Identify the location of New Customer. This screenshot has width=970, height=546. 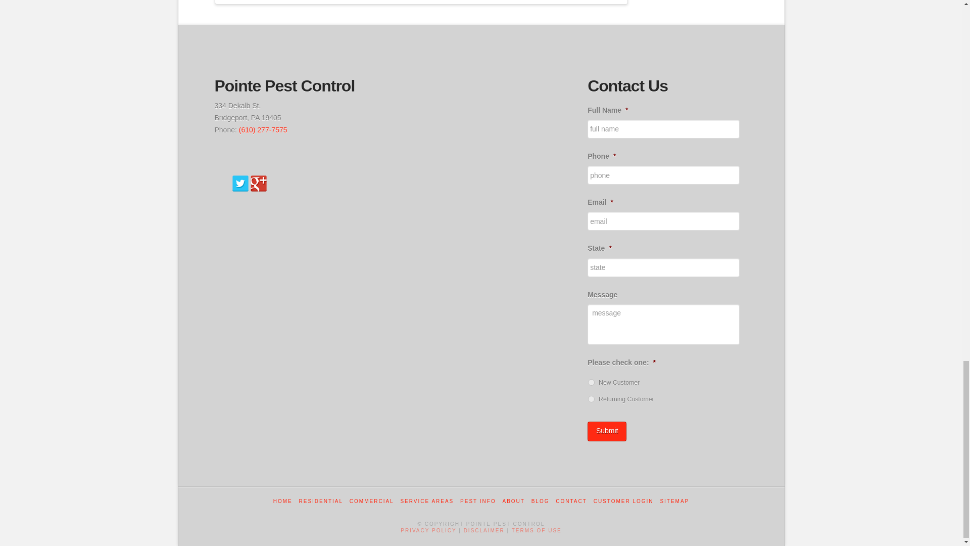
(591, 382).